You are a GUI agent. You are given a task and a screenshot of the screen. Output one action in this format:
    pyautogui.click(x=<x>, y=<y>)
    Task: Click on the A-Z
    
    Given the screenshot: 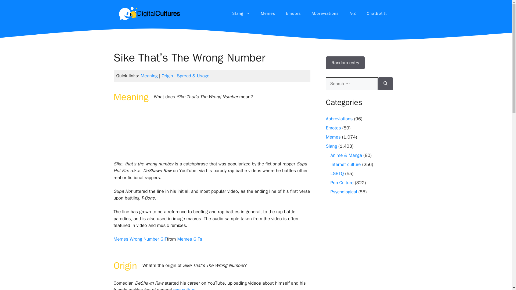 What is the action you would take?
    pyautogui.click(x=353, y=13)
    